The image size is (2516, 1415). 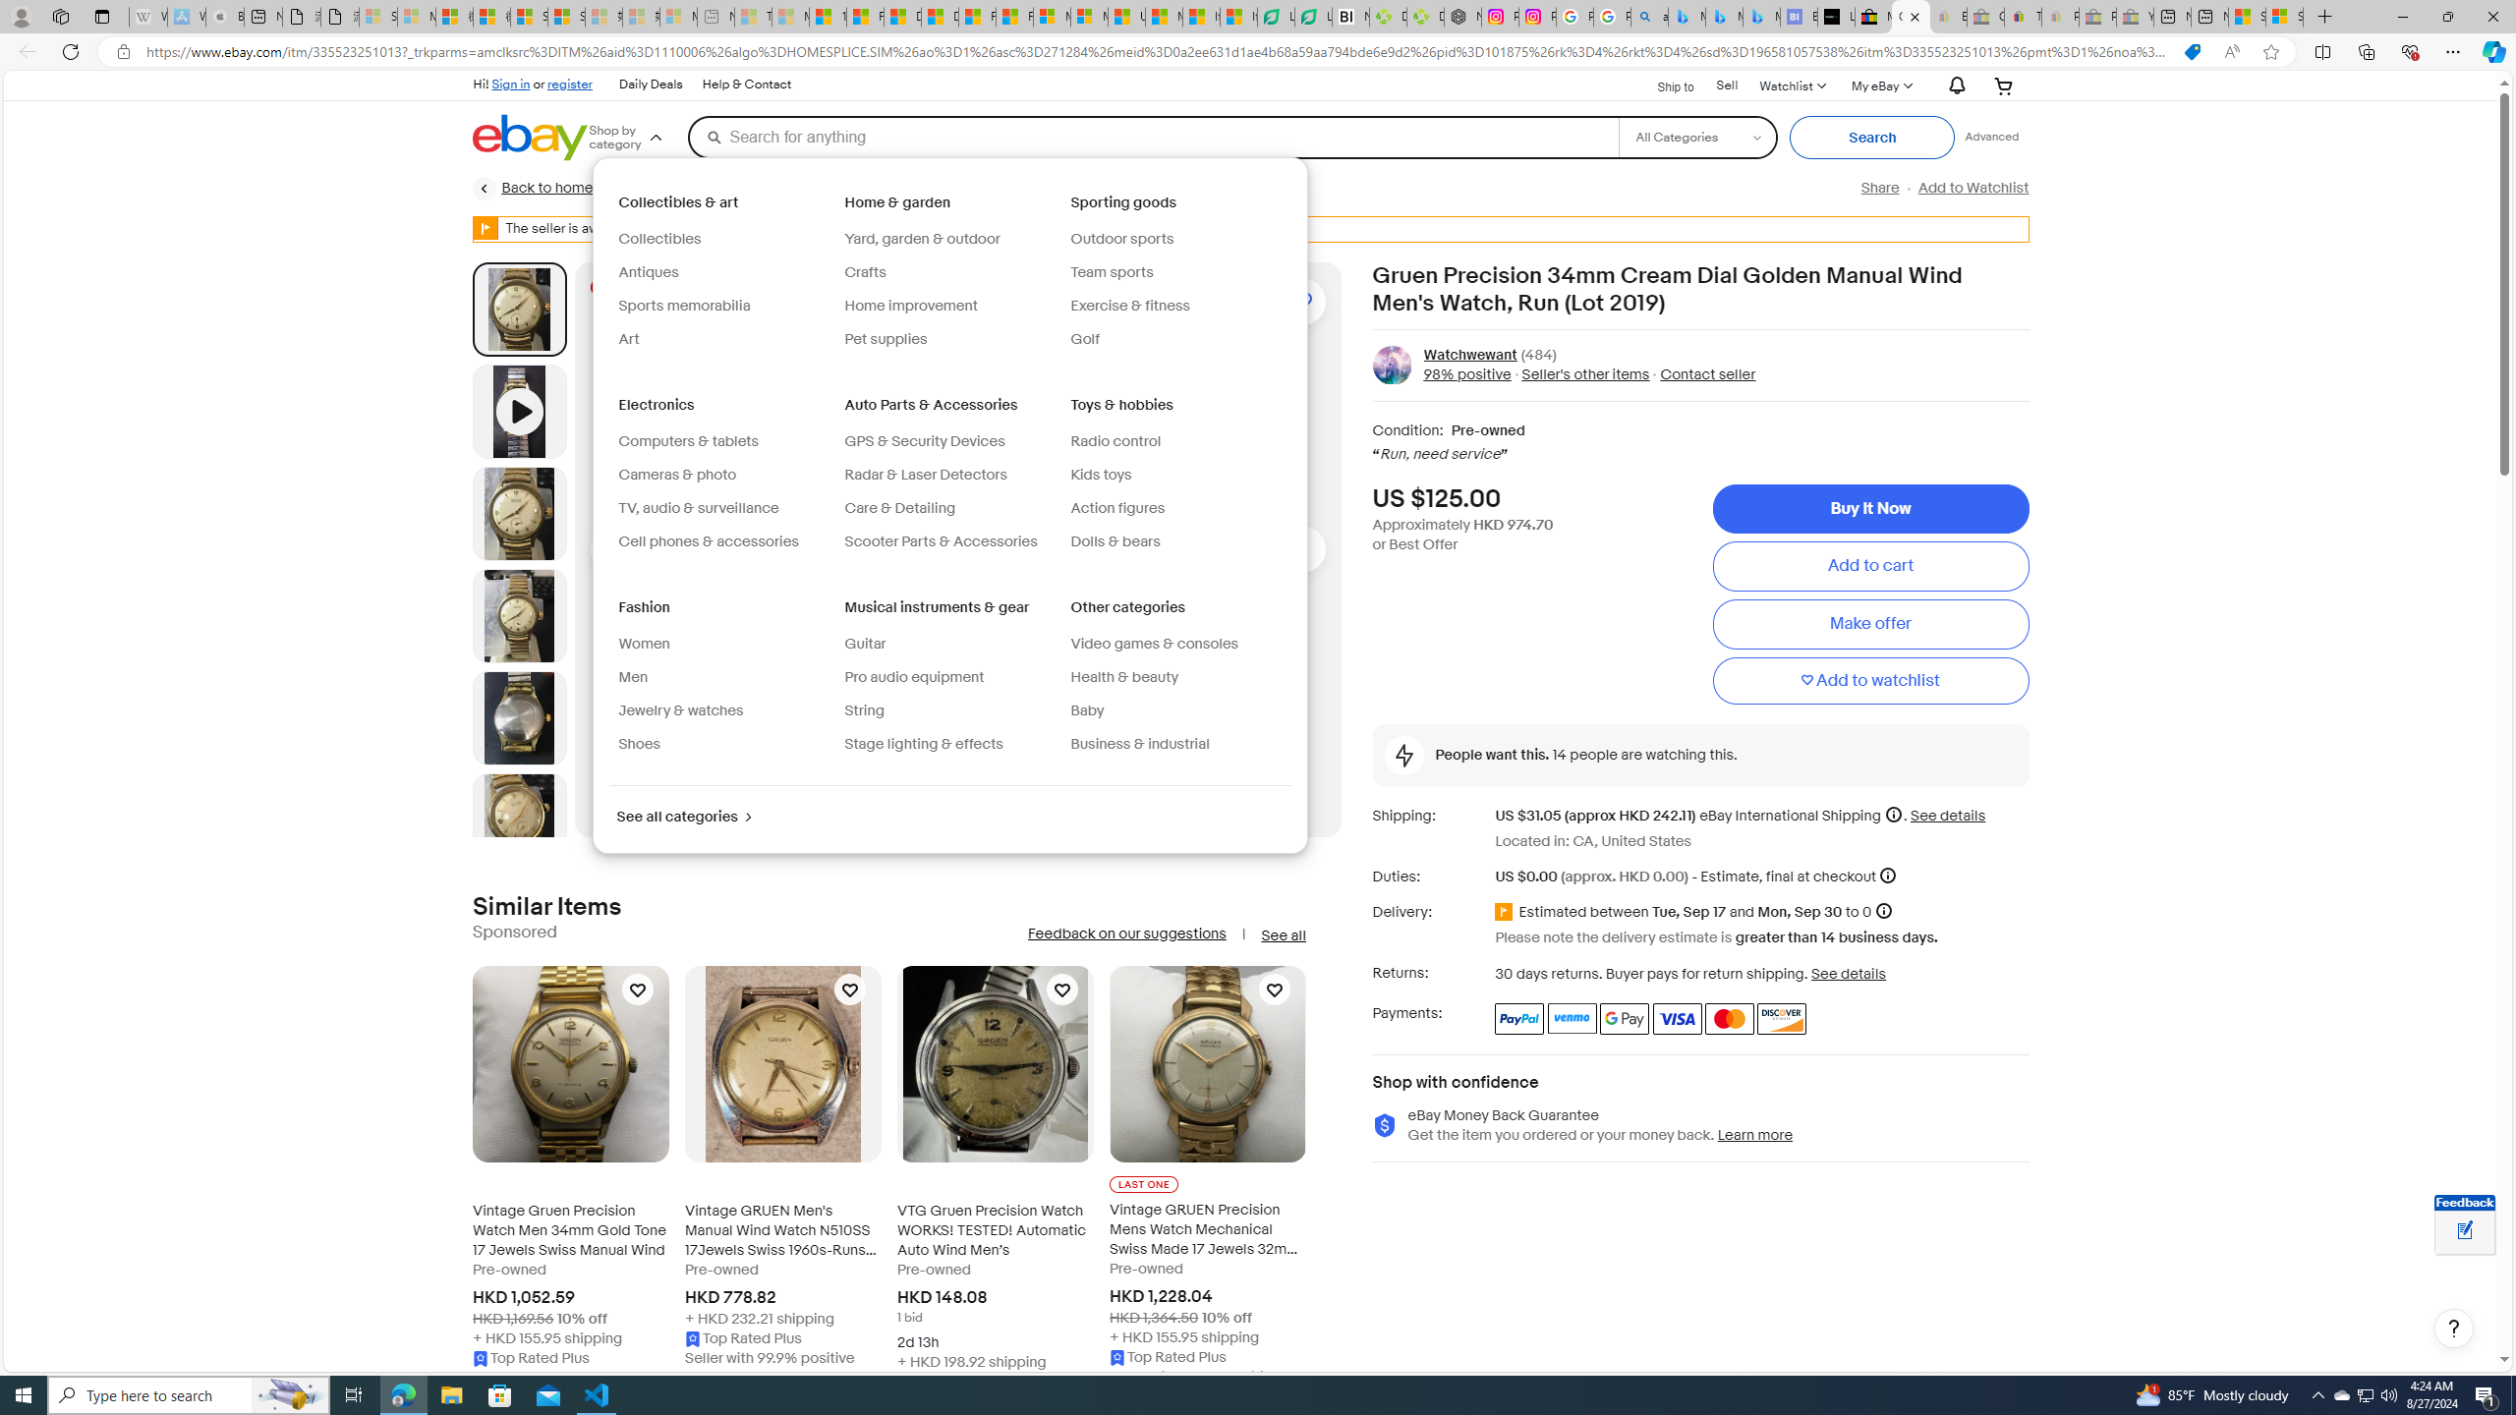 What do you see at coordinates (650, 85) in the screenshot?
I see `Daily Deals` at bounding box center [650, 85].